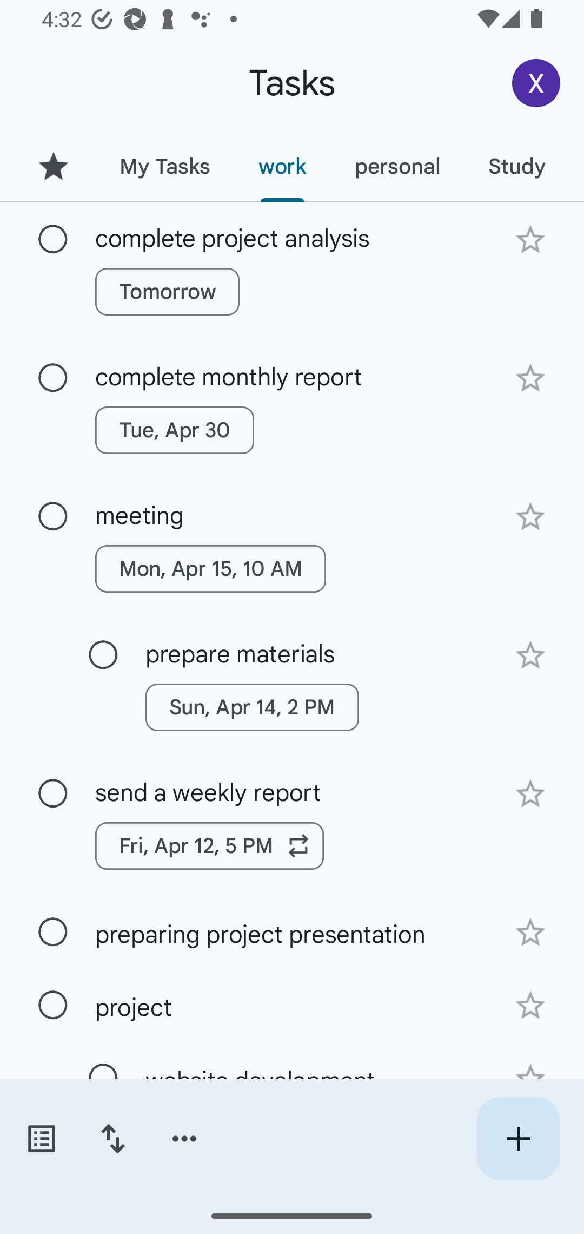  I want to click on More options, so click(184, 1139).